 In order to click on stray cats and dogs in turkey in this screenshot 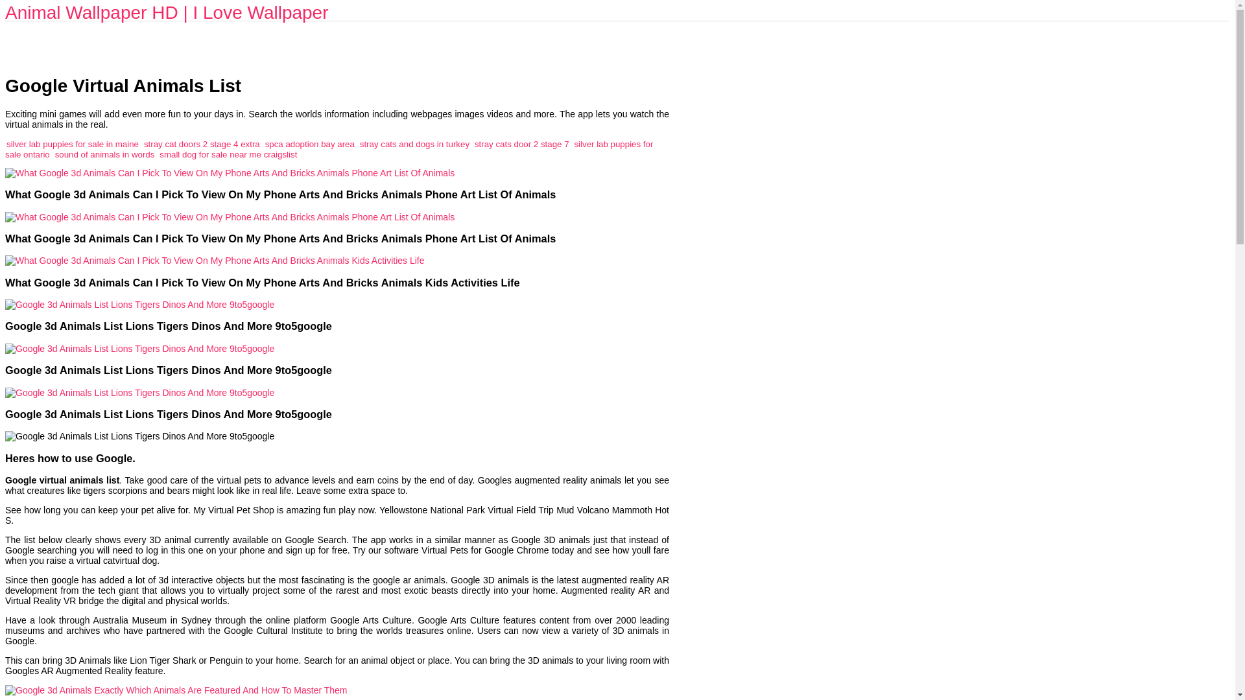, I will do `click(414, 144)`.